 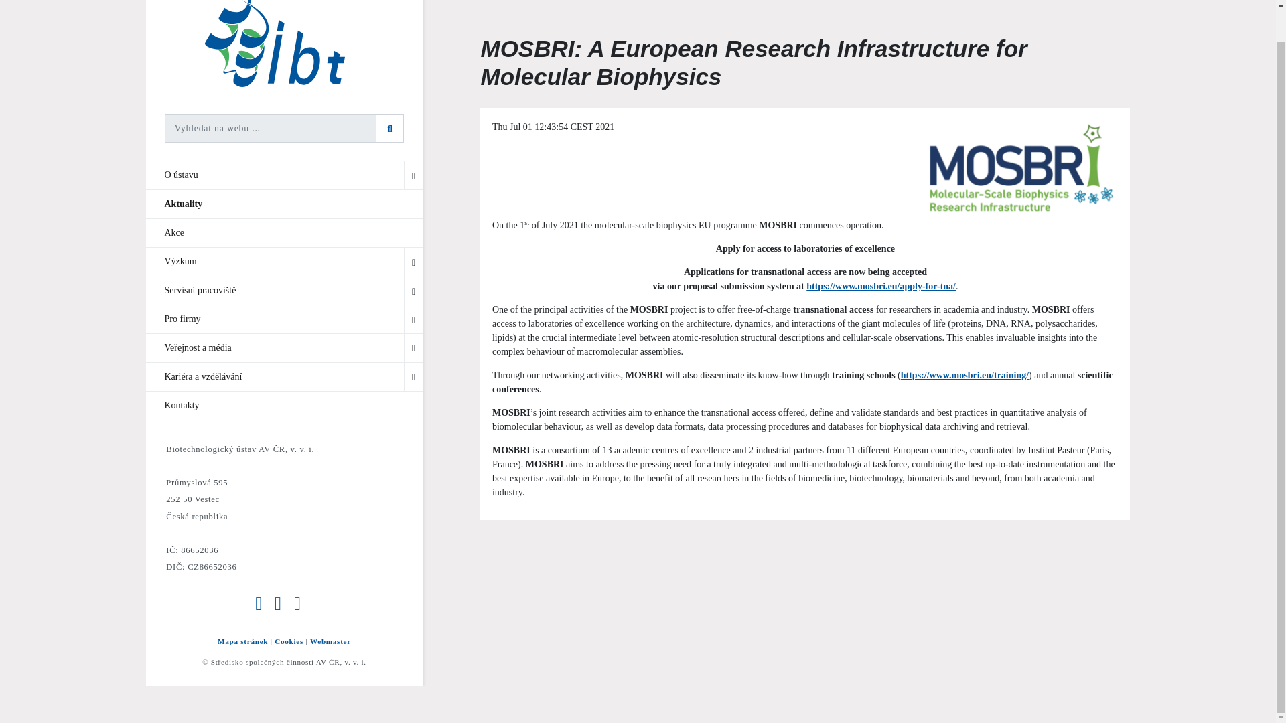 What do you see at coordinates (284, 204) in the screenshot?
I see `Aktuality` at bounding box center [284, 204].